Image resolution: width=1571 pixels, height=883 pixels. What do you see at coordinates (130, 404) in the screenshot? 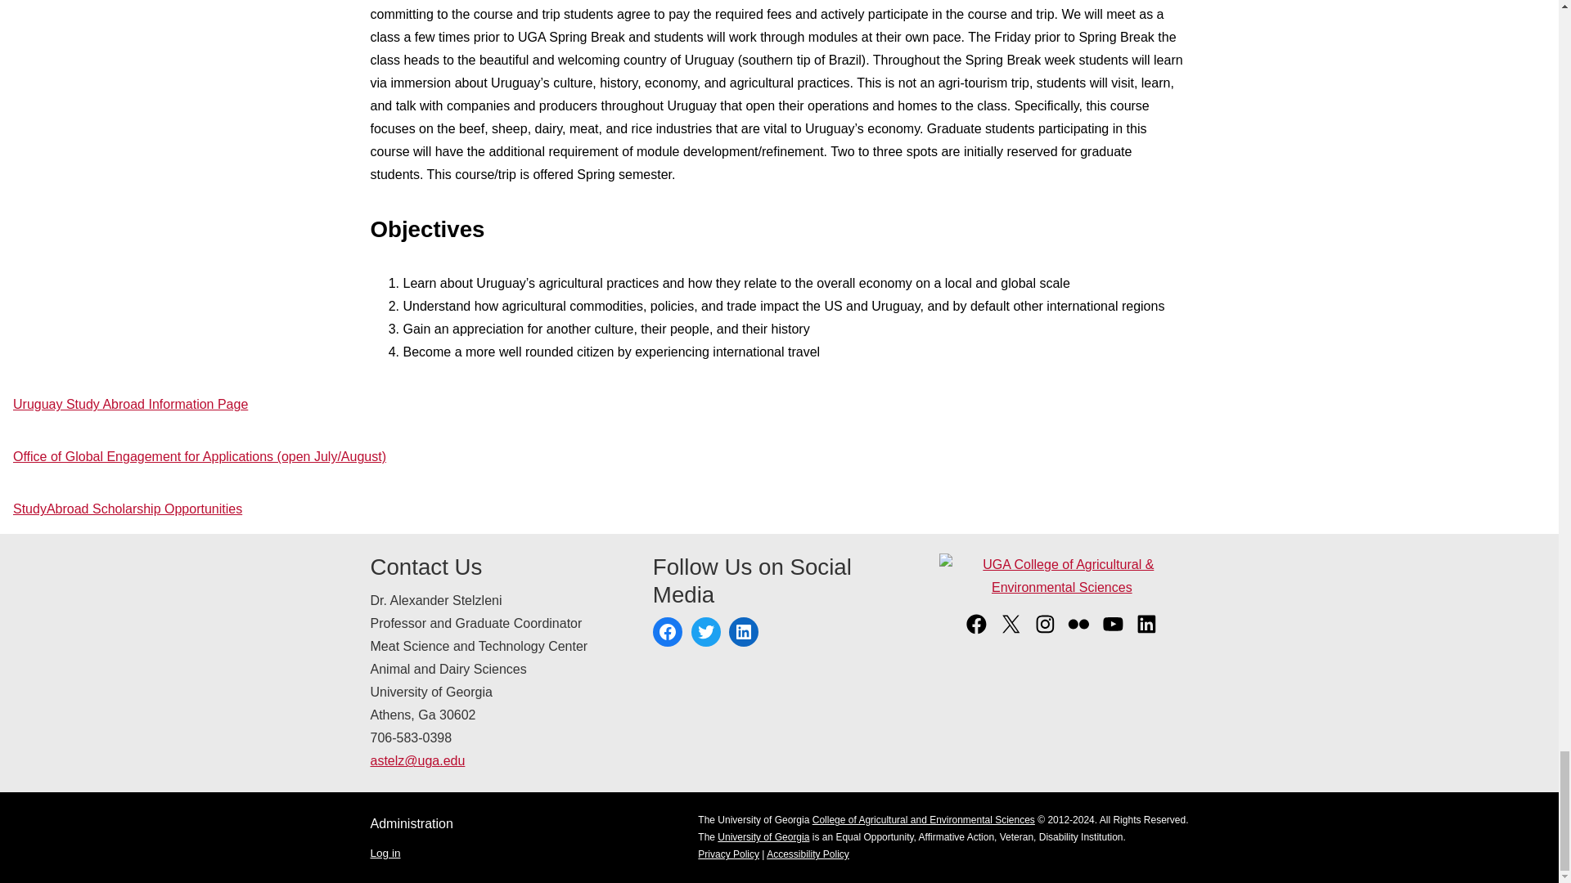
I see `Uruguay Study Abroad Information Page` at bounding box center [130, 404].